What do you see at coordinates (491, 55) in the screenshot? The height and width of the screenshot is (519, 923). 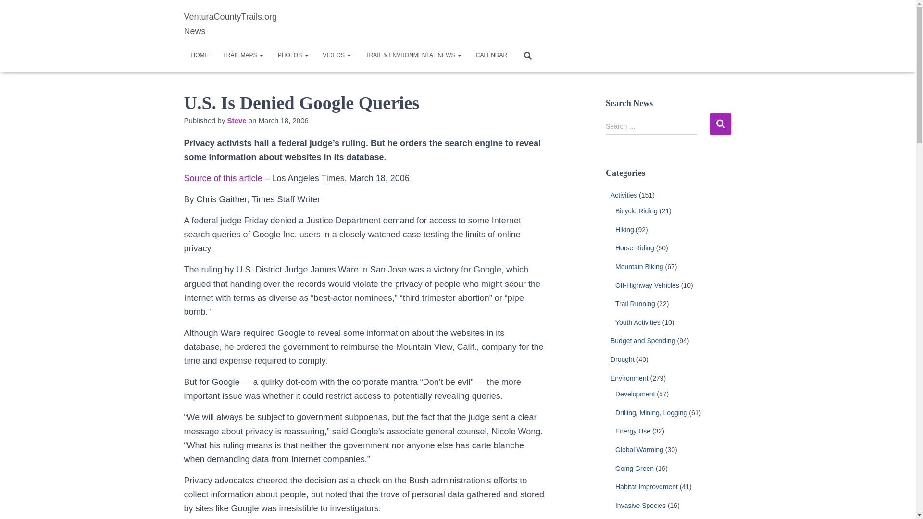 I see `CALENDAR` at bounding box center [491, 55].